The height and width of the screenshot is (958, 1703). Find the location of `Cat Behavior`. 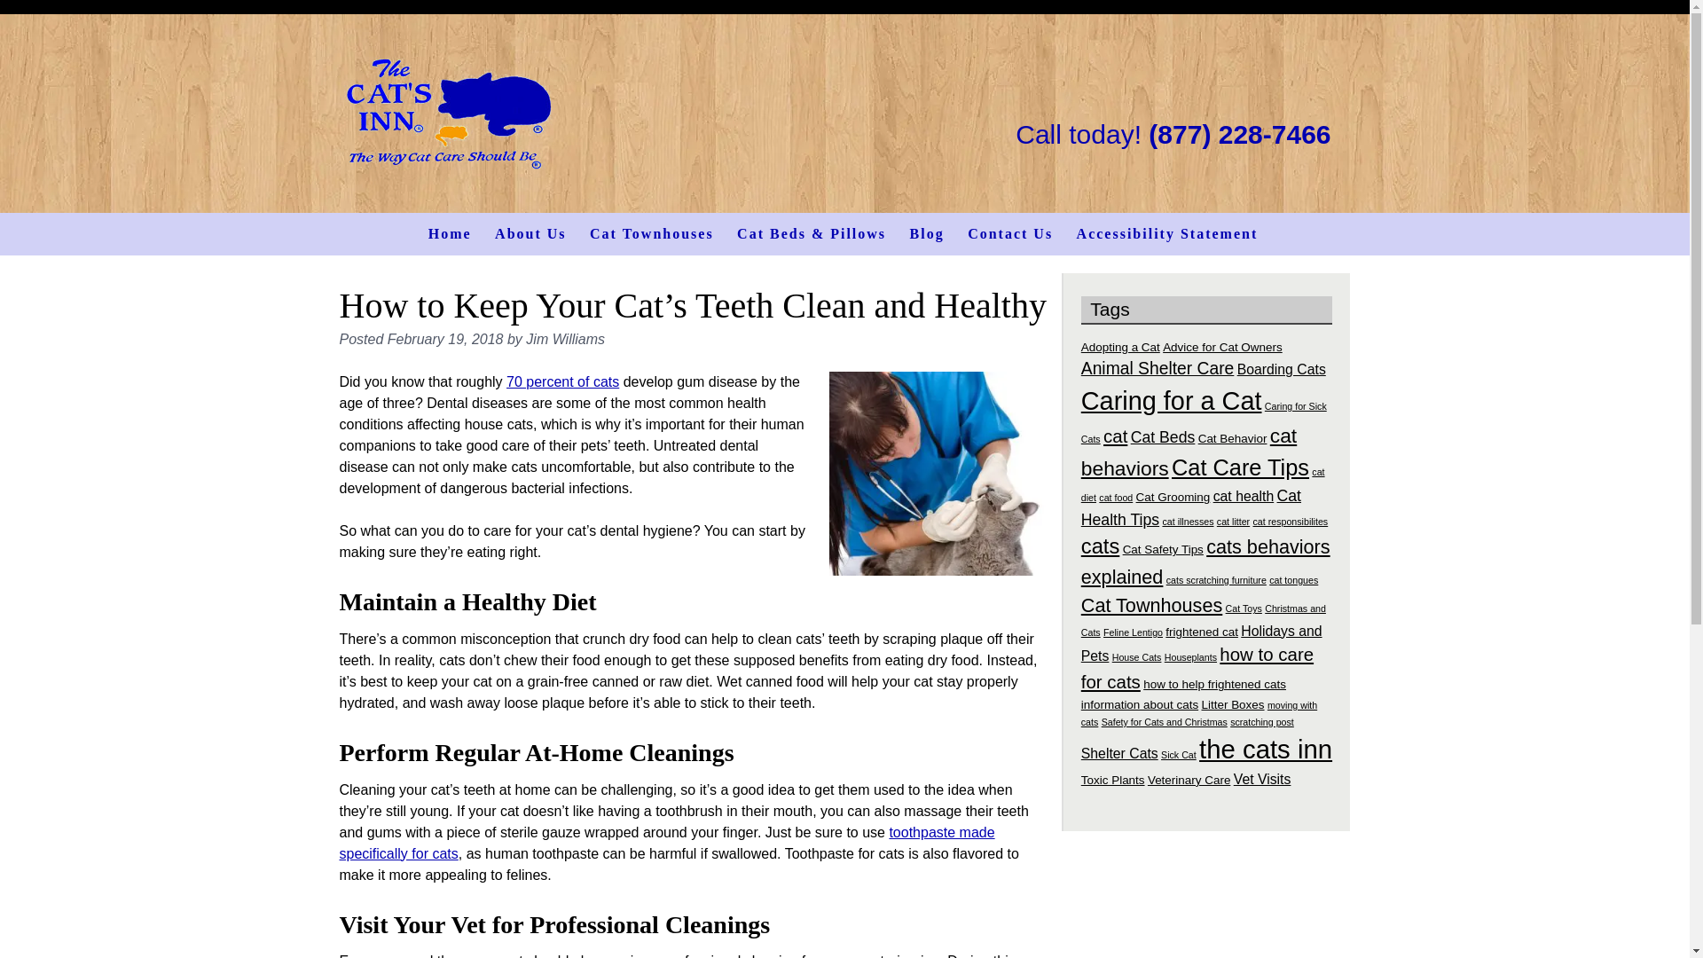

Cat Behavior is located at coordinates (1233, 438).